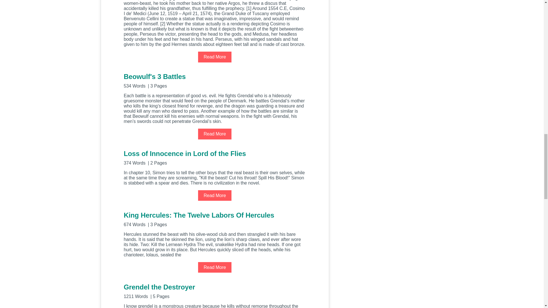 The image size is (548, 308). What do you see at coordinates (215, 267) in the screenshot?
I see `Read More` at bounding box center [215, 267].